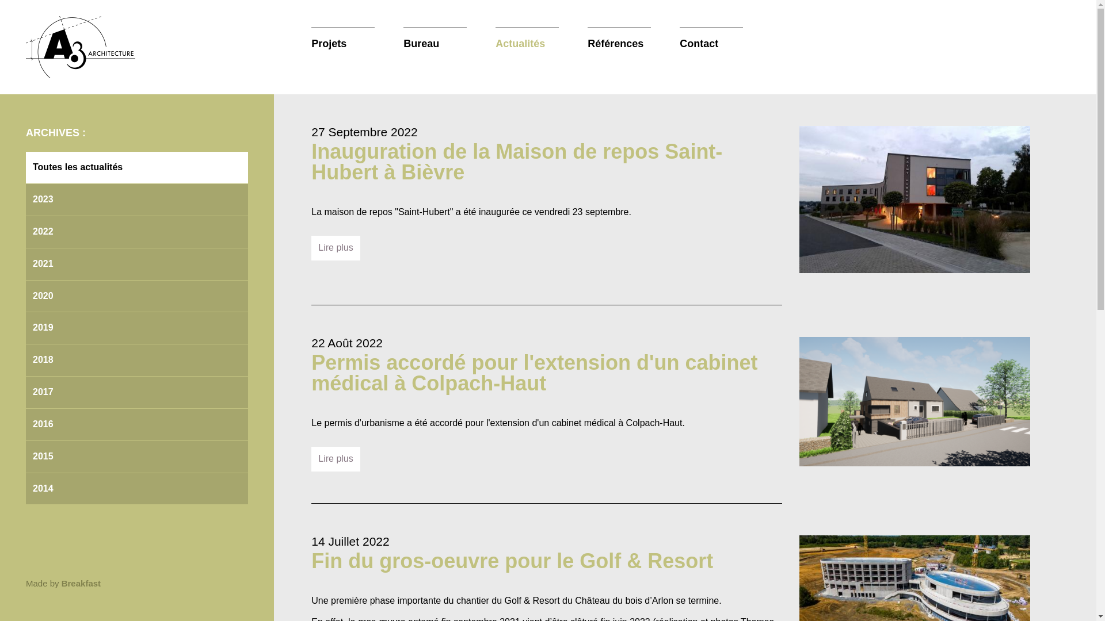  Describe the element at coordinates (711, 40) in the screenshot. I see `Contact` at that location.